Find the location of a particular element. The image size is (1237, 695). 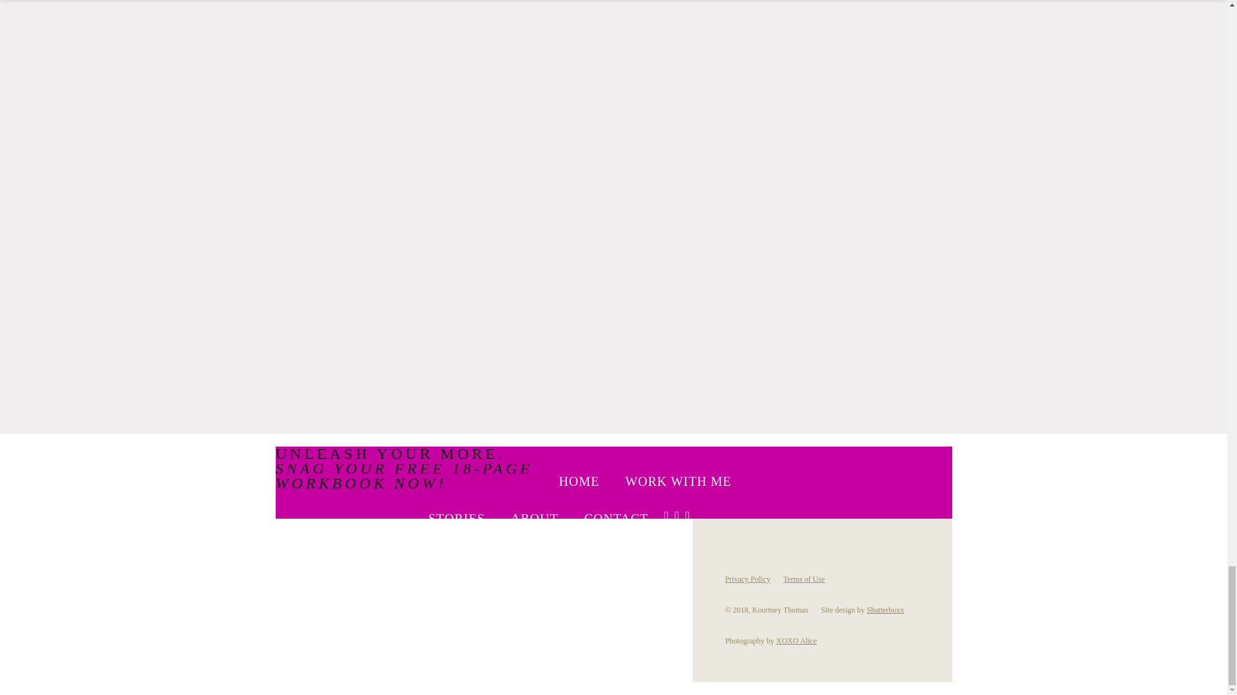

WORK WITH ME is located at coordinates (678, 481).